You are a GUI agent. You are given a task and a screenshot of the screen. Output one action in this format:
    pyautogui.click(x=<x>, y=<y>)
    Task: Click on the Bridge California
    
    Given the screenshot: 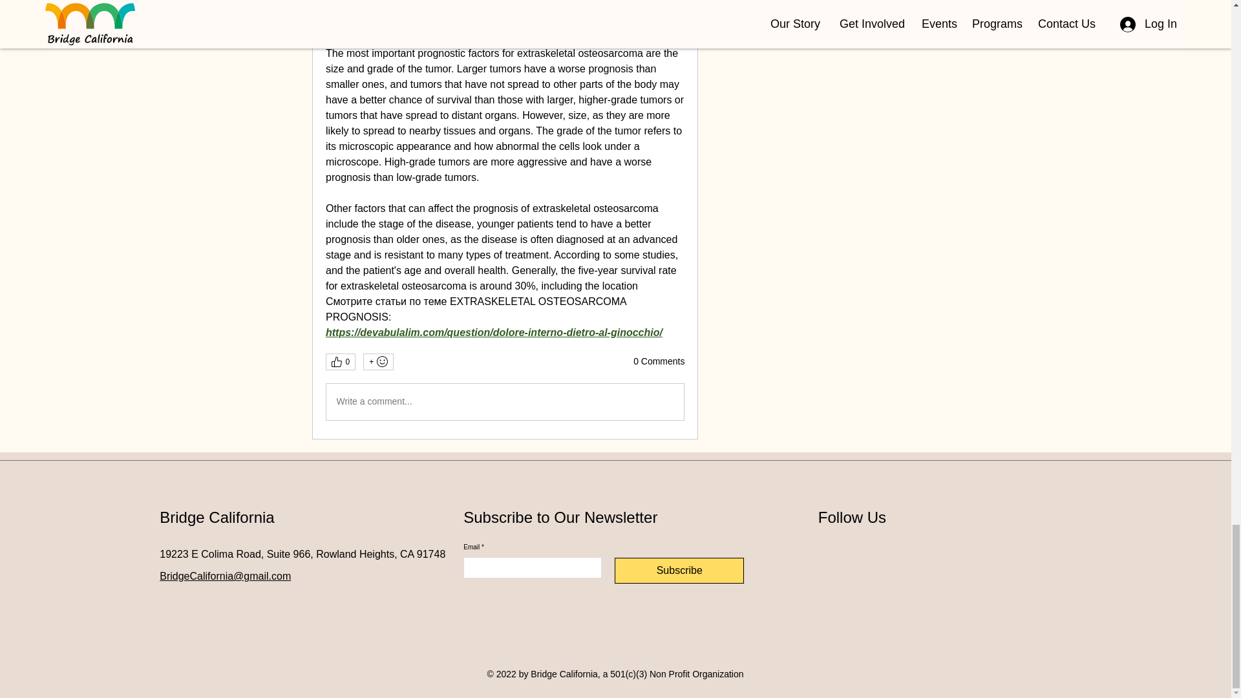 What is the action you would take?
    pyautogui.click(x=217, y=517)
    